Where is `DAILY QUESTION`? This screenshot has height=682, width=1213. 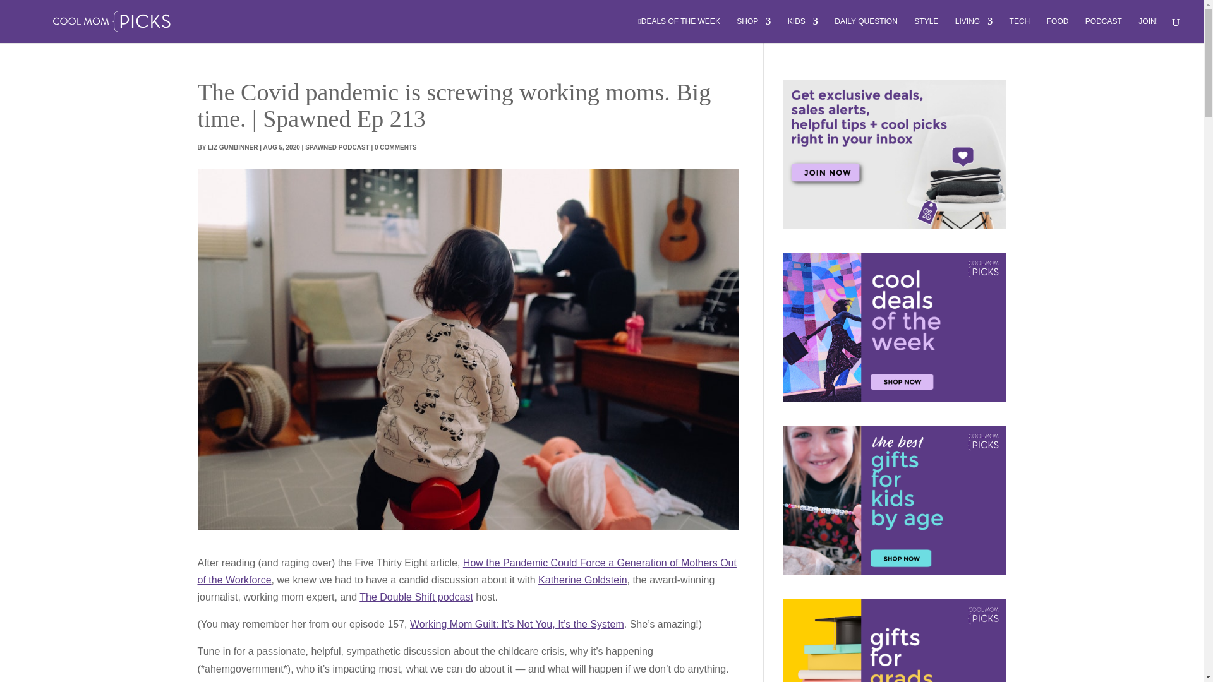
DAILY QUESTION is located at coordinates (866, 30).